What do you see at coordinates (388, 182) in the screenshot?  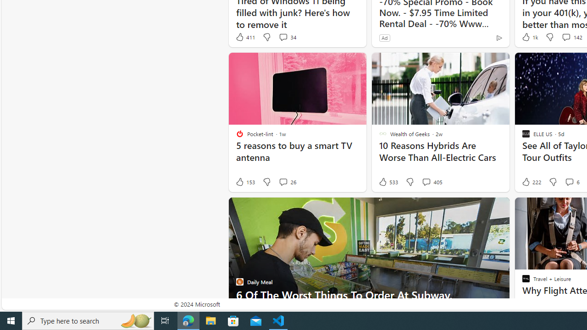 I see `533 Like` at bounding box center [388, 182].